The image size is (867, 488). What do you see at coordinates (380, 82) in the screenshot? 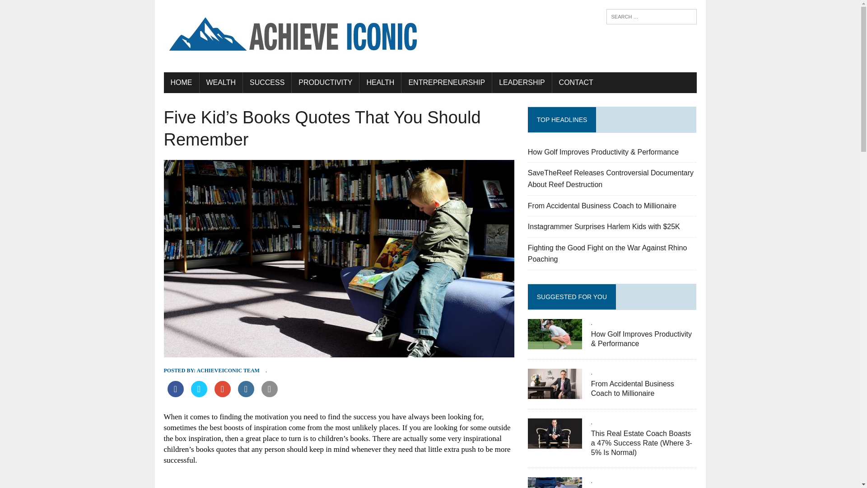
I see `HEALTH` at bounding box center [380, 82].